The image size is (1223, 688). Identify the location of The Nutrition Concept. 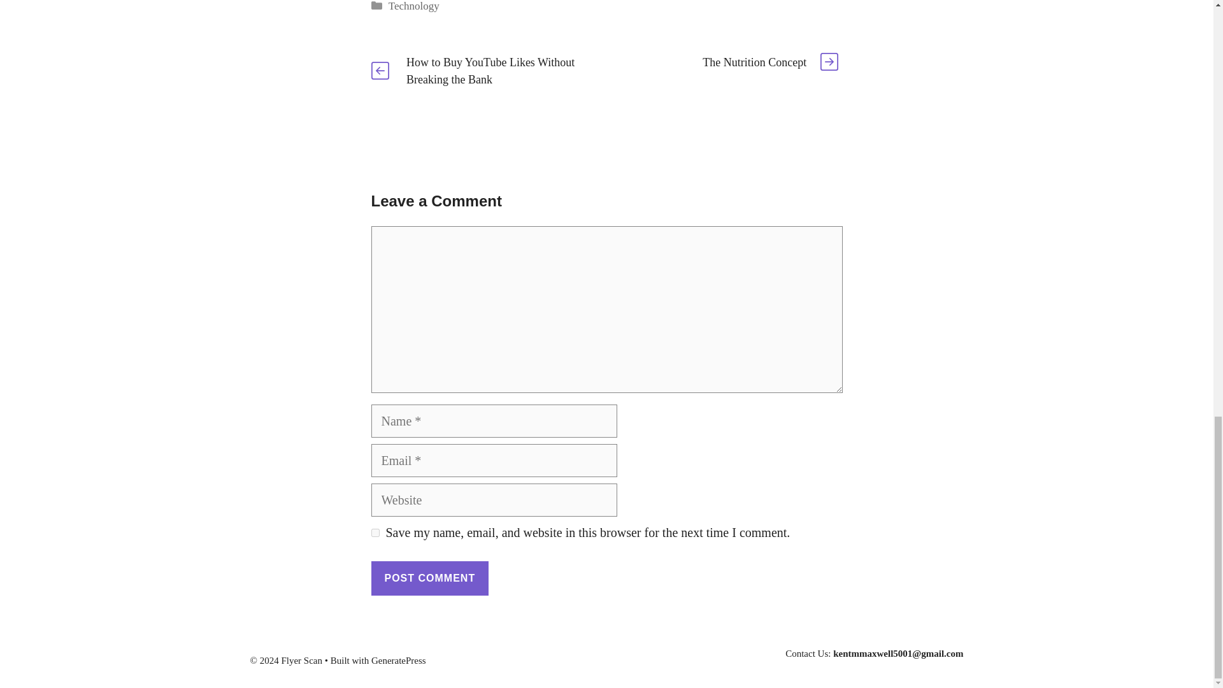
(754, 62).